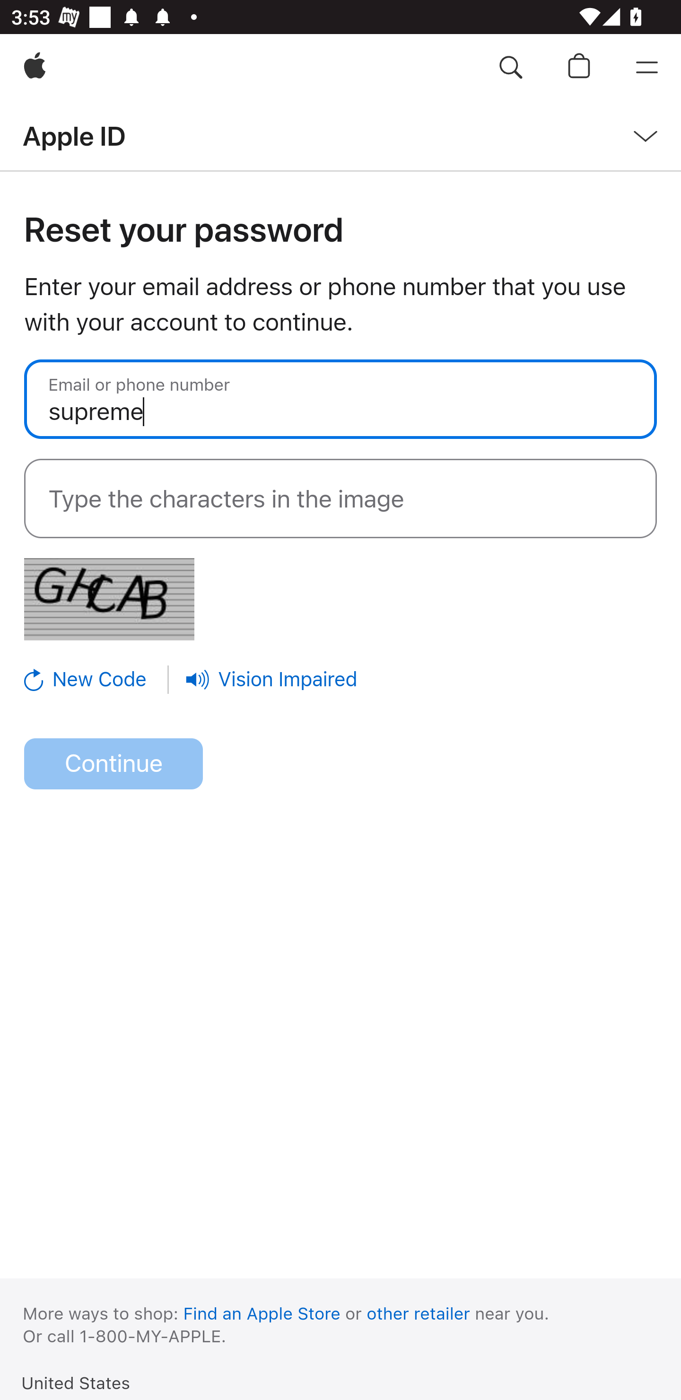 The image size is (681, 1400). I want to click on Find an Apple Store, so click(262, 1313).